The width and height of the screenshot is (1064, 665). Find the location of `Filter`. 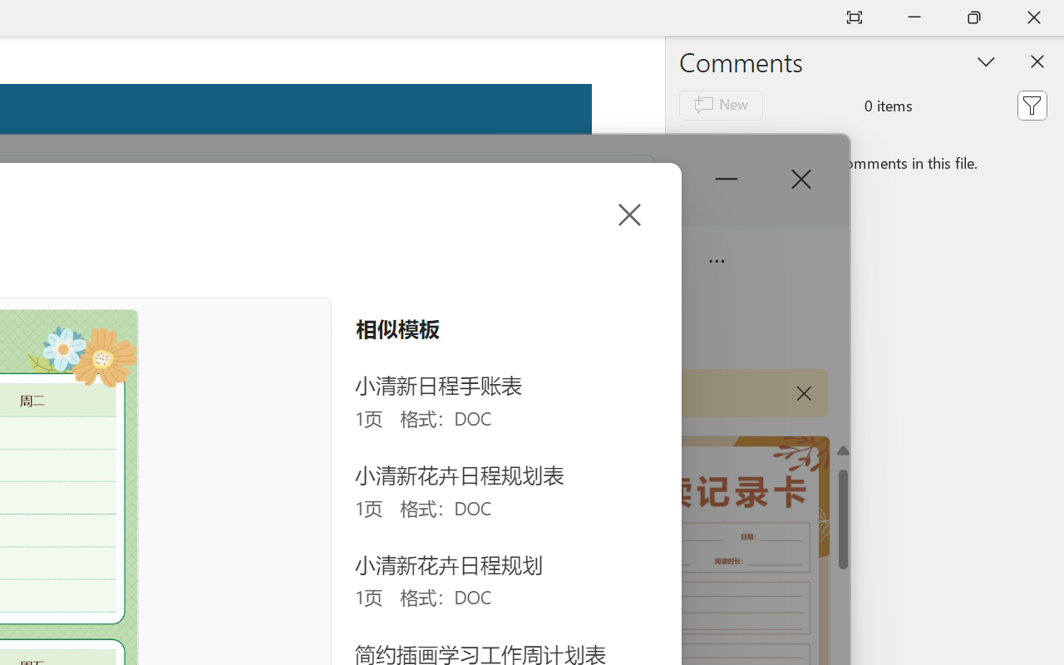

Filter is located at coordinates (1032, 105).